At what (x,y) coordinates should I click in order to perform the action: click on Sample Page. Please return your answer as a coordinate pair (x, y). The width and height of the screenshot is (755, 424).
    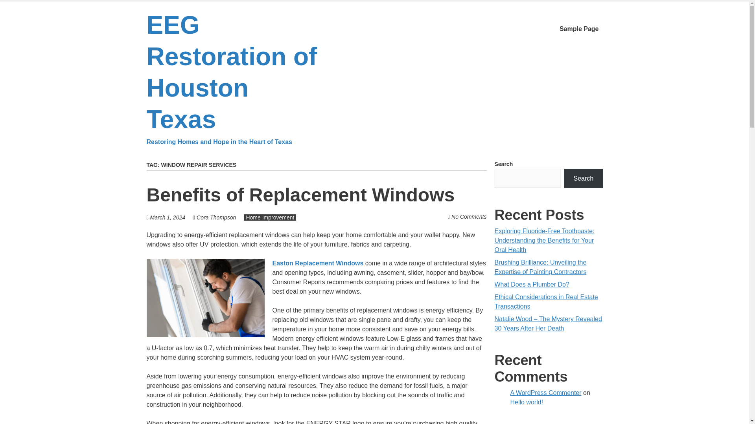
    Looking at the image, I should click on (579, 29).